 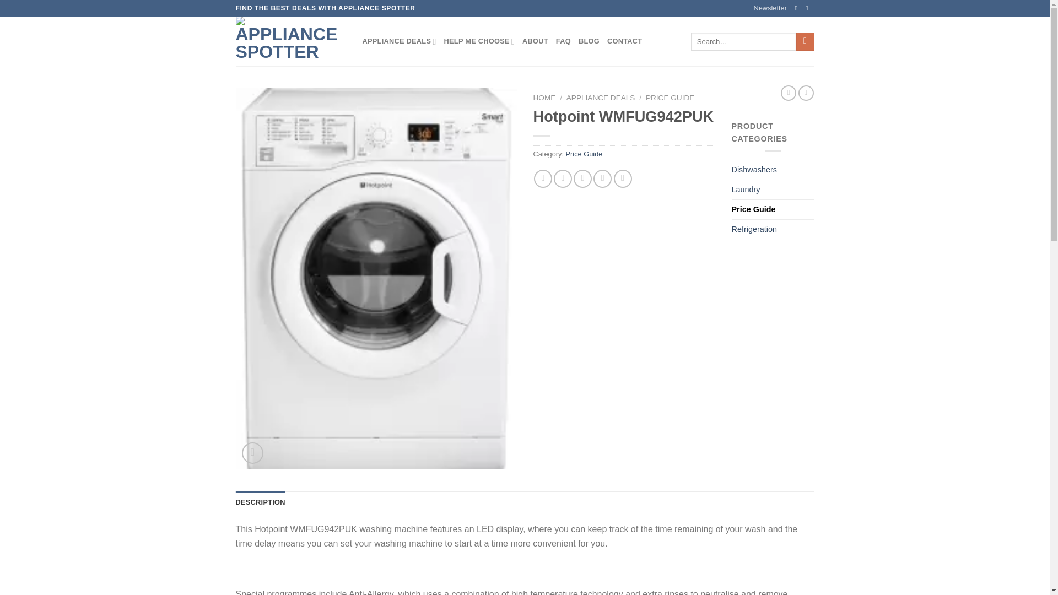 I want to click on APPLIANCE DEALS, so click(x=399, y=41).